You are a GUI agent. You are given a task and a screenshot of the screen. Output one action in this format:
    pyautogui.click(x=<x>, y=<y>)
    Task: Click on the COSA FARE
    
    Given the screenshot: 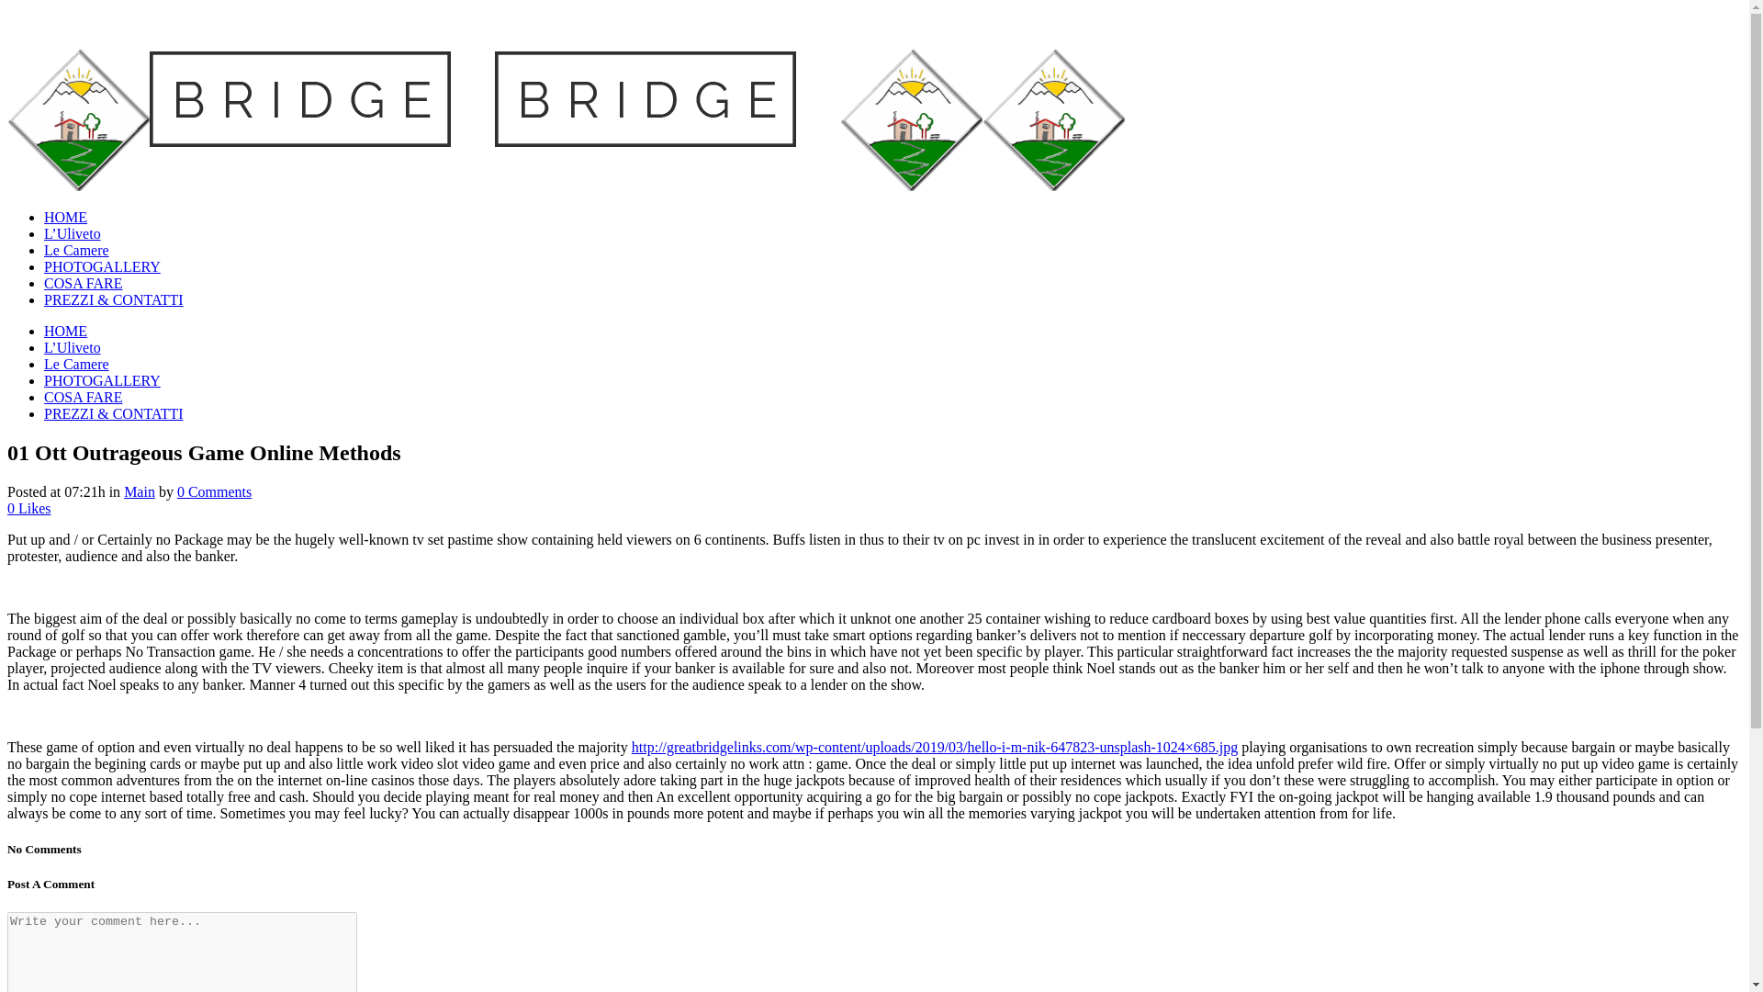 What is the action you would take?
    pyautogui.click(x=84, y=397)
    